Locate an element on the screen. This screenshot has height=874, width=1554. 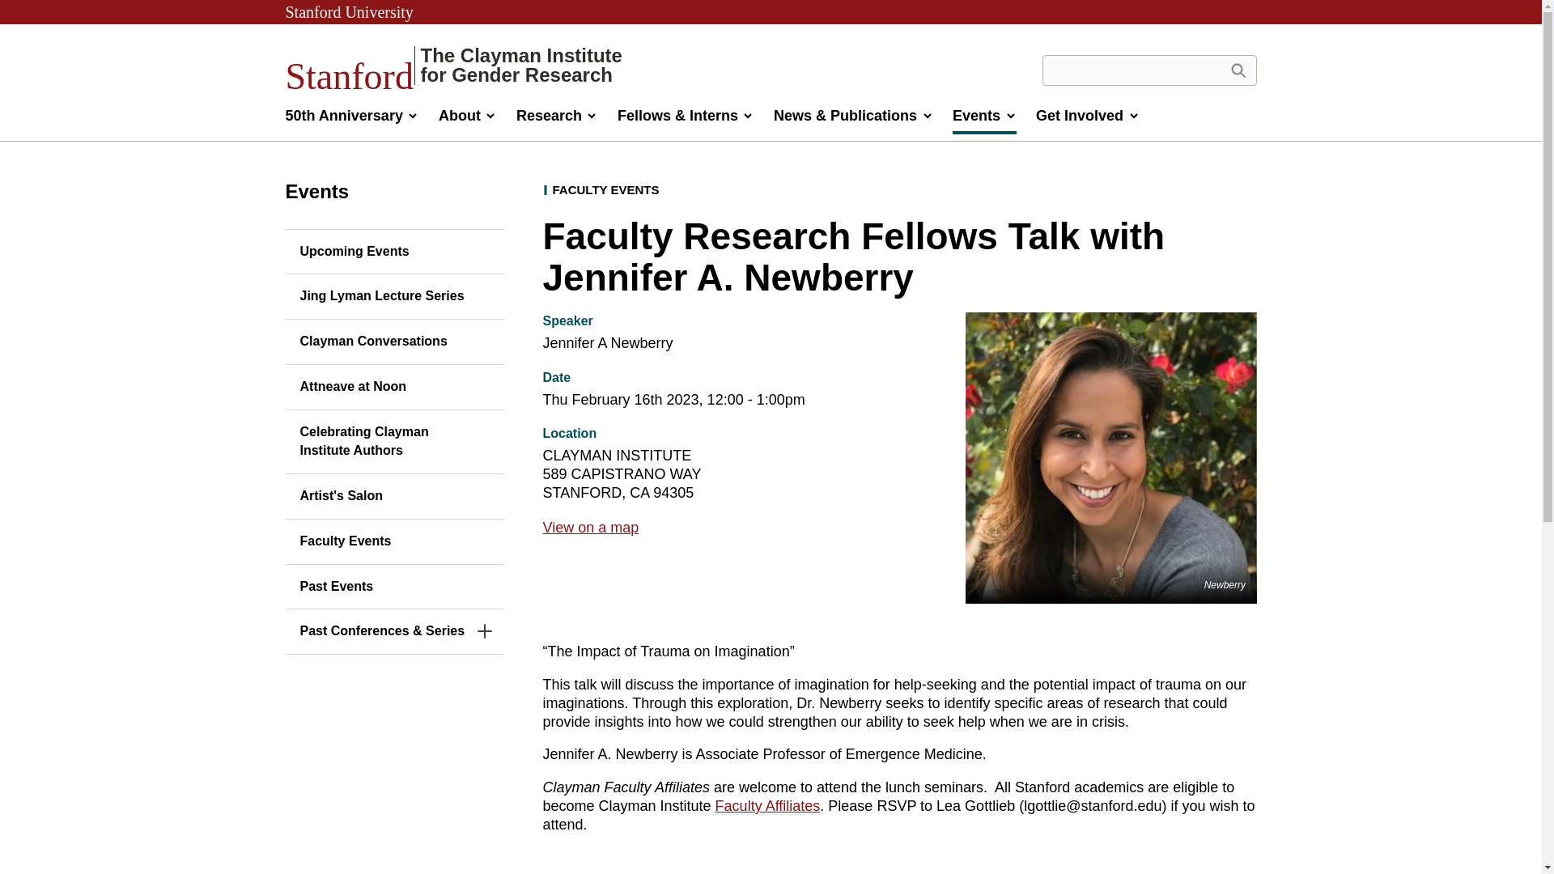
About is located at coordinates (468, 120).